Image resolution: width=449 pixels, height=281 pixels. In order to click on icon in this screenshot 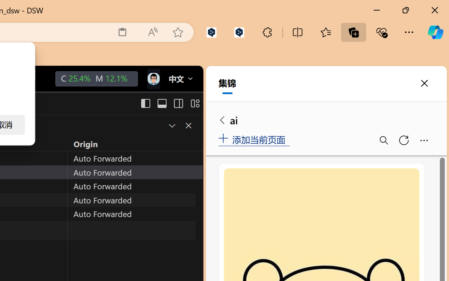, I will do `click(153, 77)`.